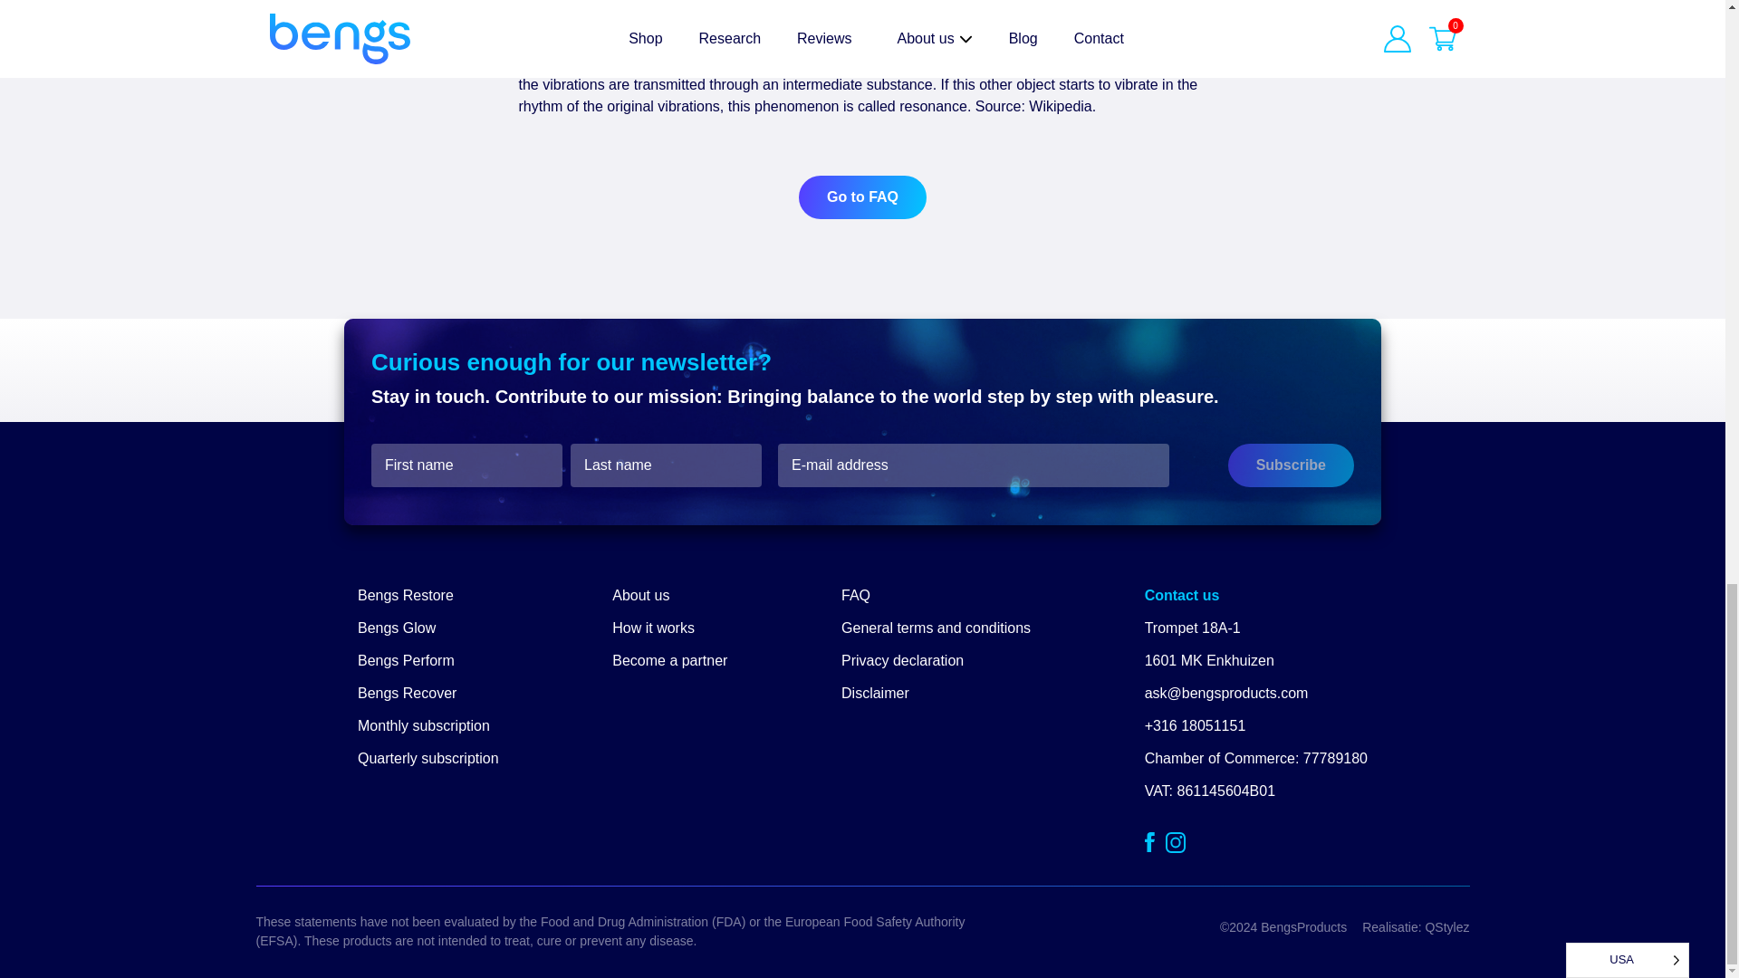  I want to click on Disclaimer, so click(875, 694).